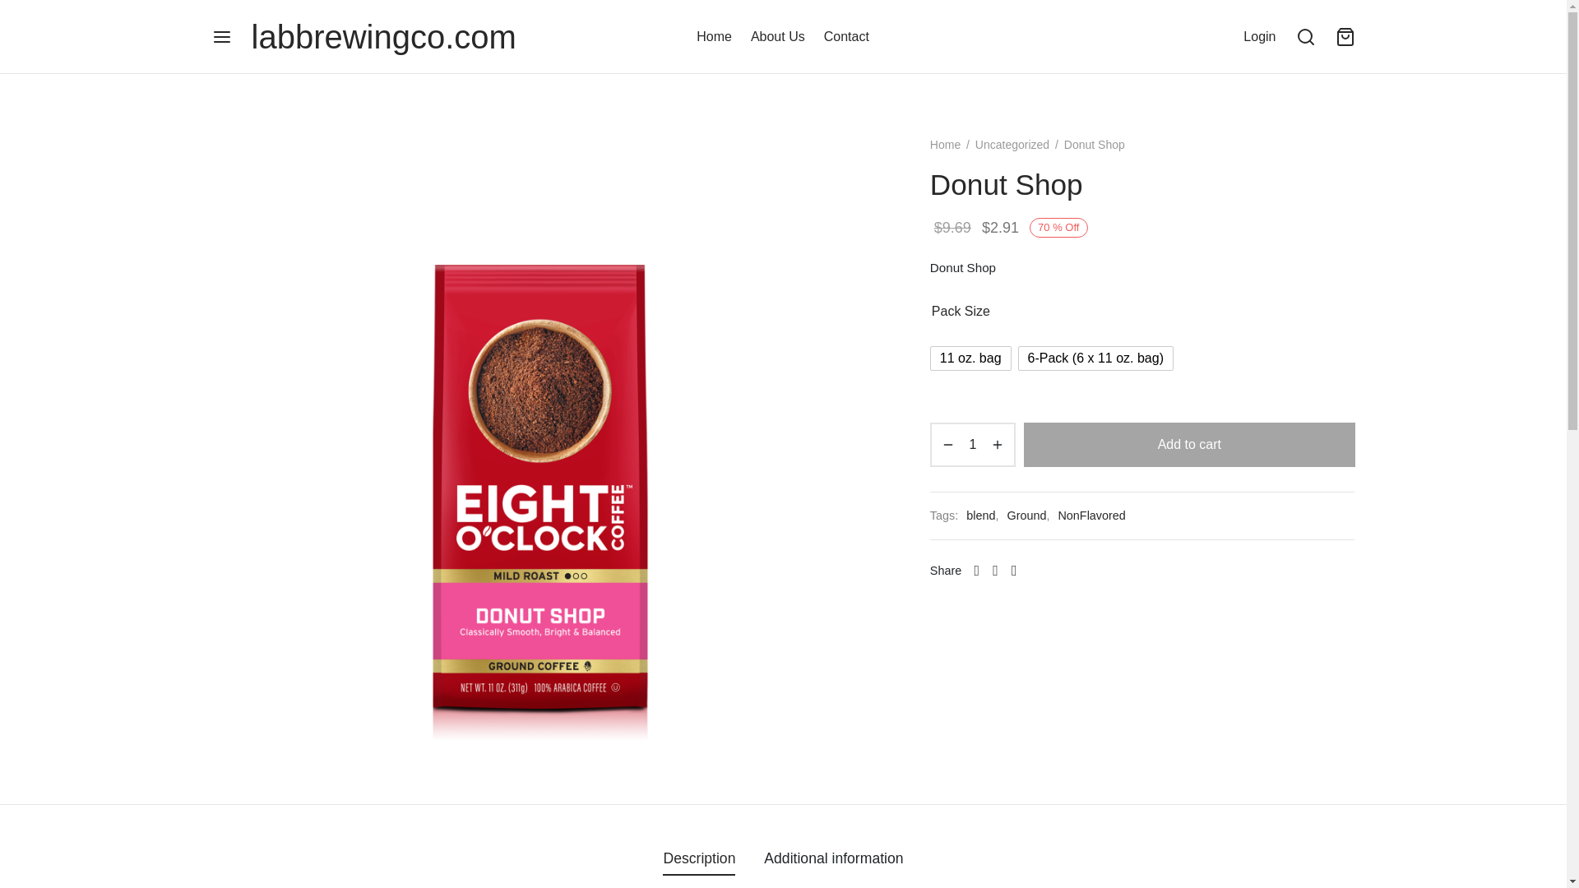 The height and width of the screenshot is (888, 1579). I want to click on Cart, so click(1345, 37).